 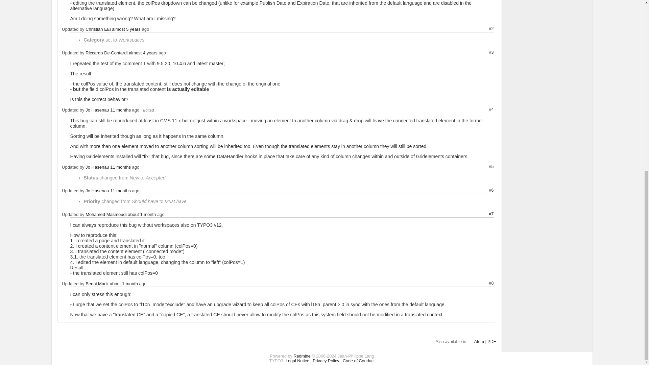 I want to click on Actions, so click(x=483, y=53).